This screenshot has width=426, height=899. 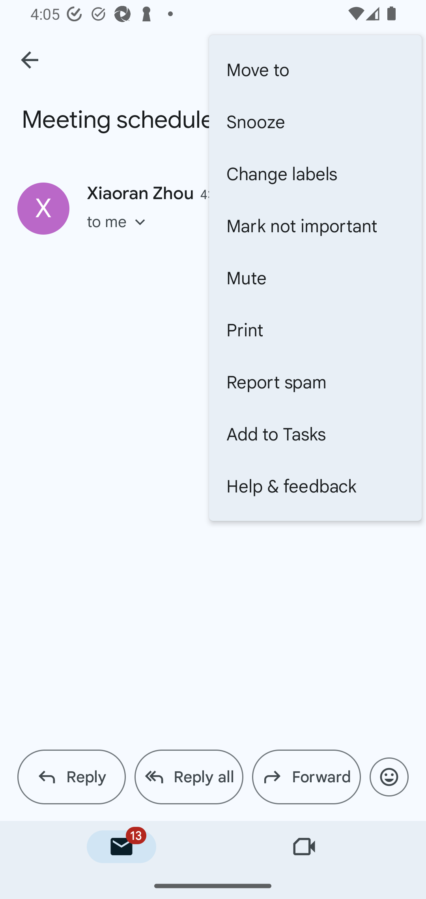 I want to click on Print, so click(x=316, y=330).